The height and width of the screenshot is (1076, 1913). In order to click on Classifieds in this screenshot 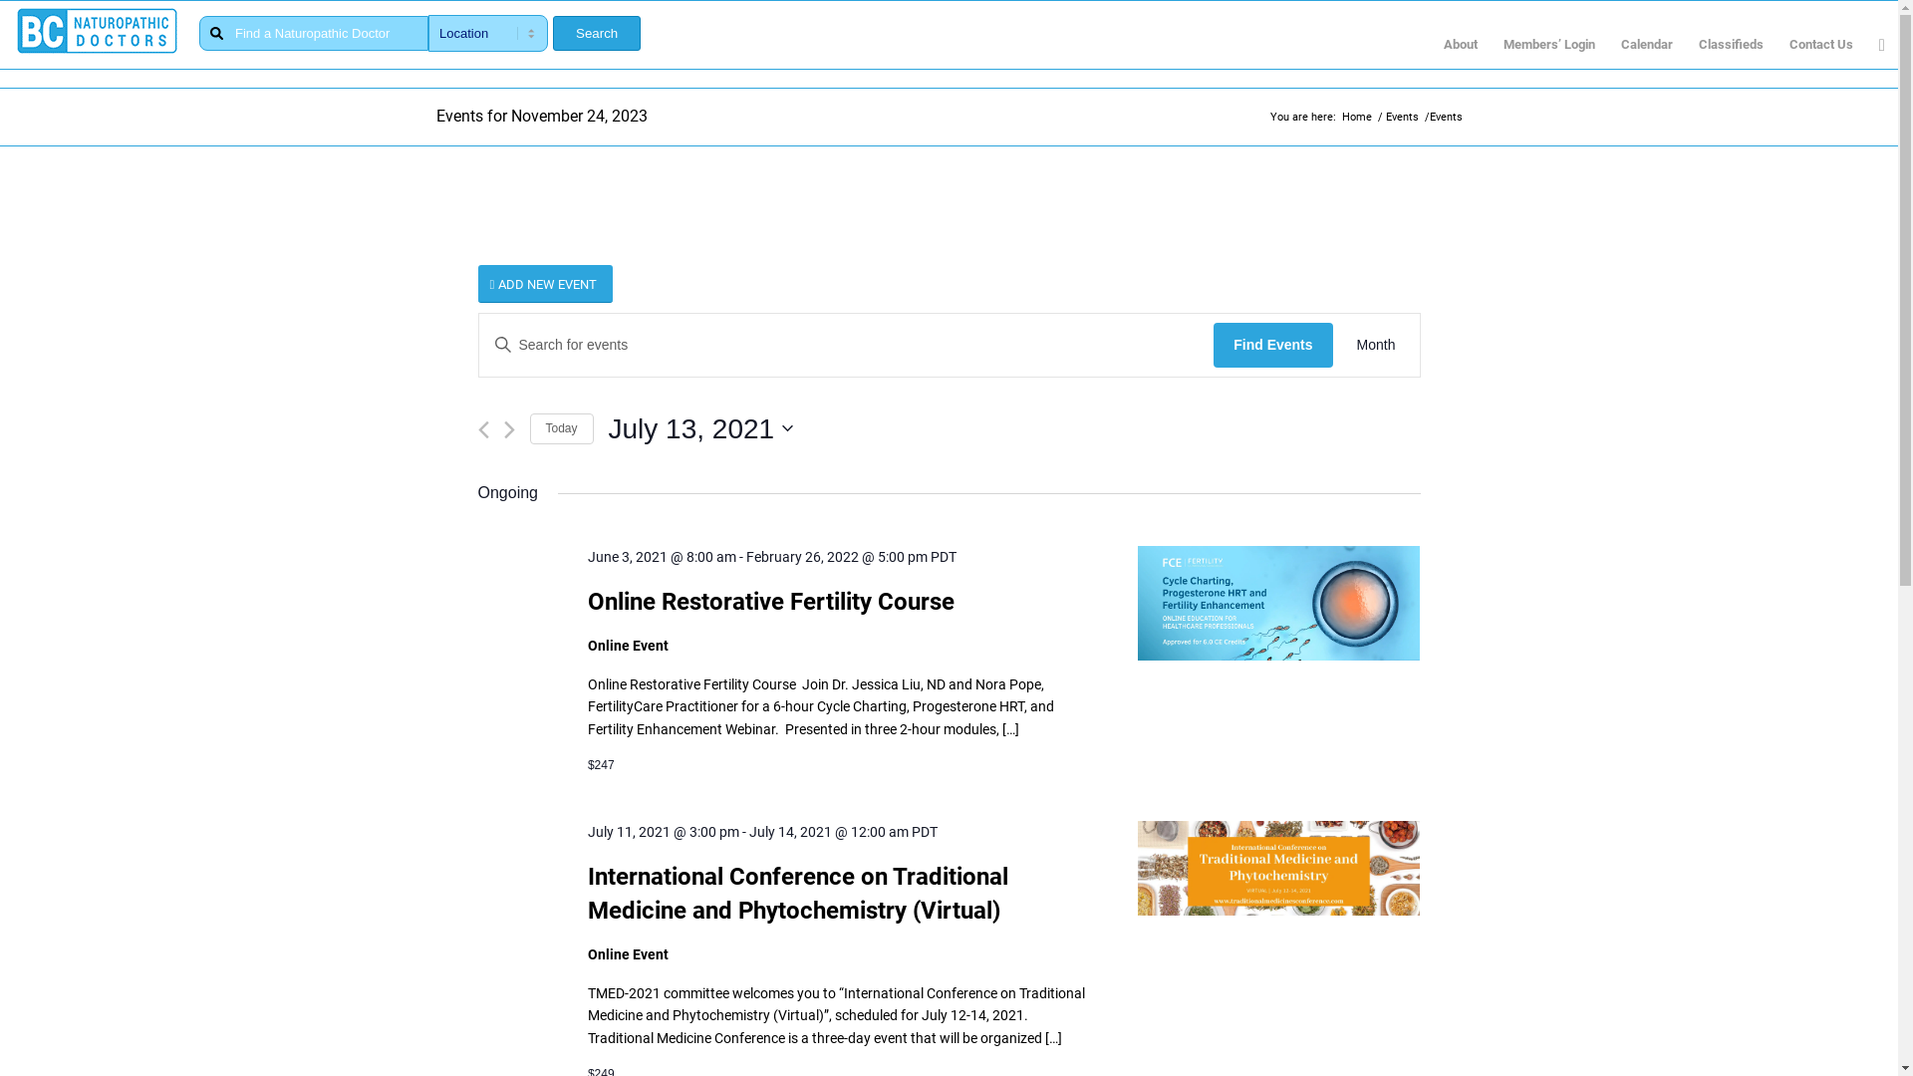, I will do `click(1732, 45)`.